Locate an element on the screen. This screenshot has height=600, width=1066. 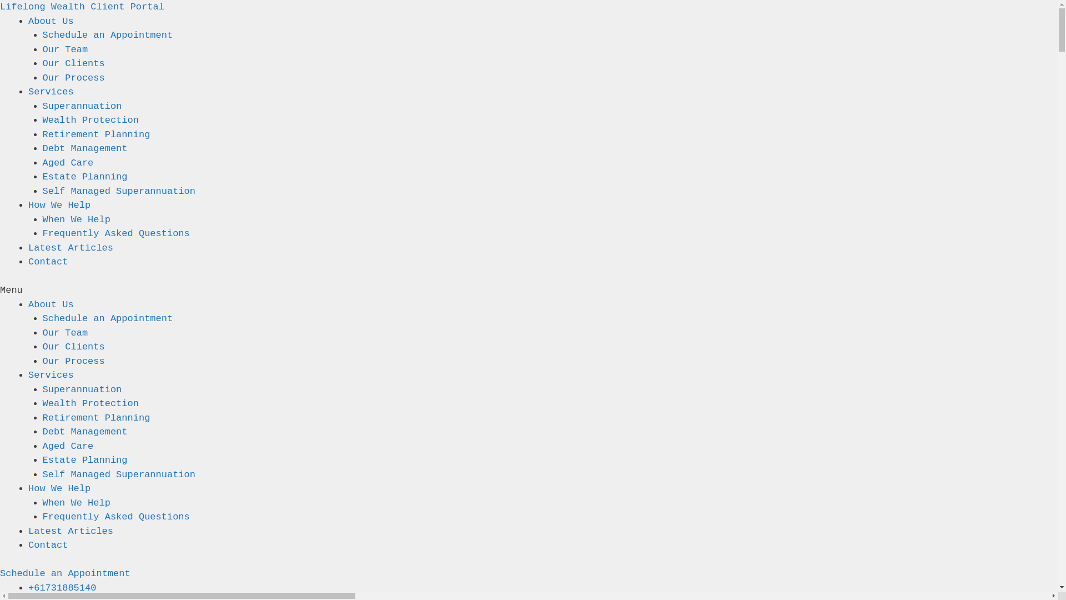
Wealth Protection is located at coordinates (90, 403).